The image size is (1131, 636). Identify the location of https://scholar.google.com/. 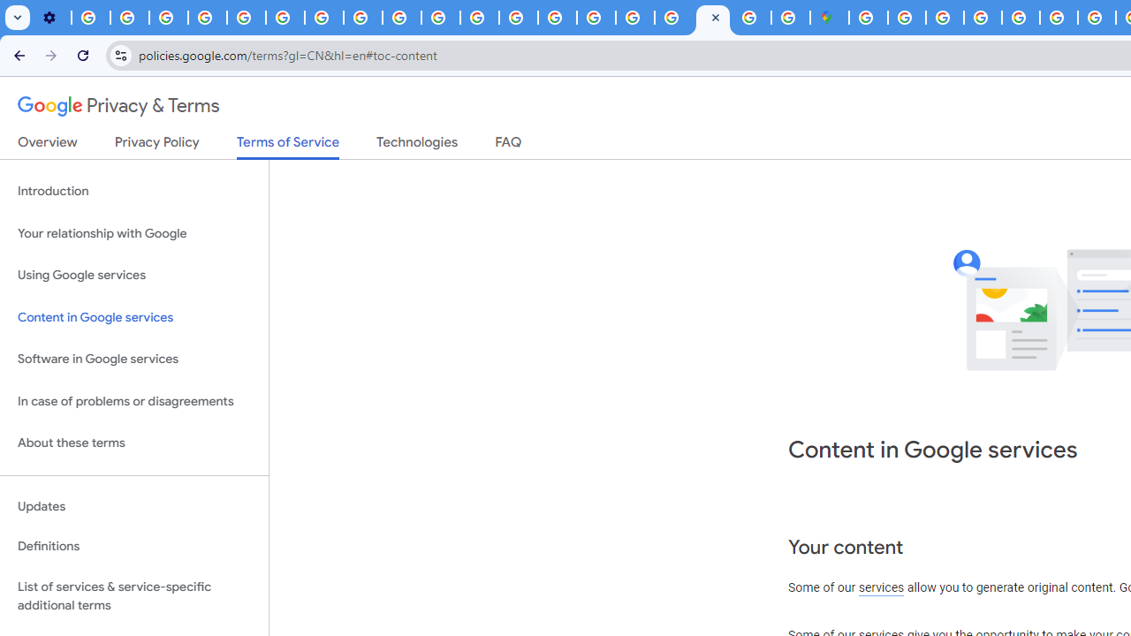
(479, 18).